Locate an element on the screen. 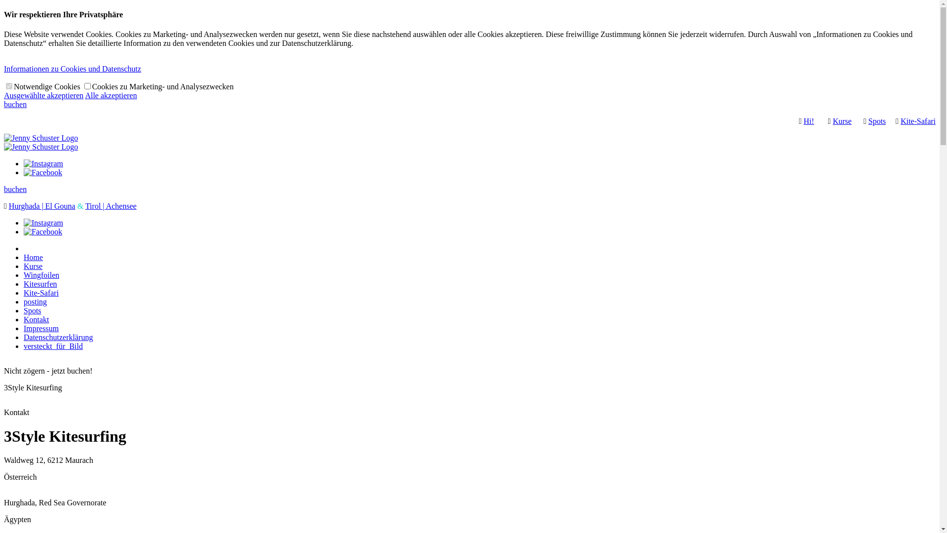  Informationen zu Cookies und Datenschutz is located at coordinates (73, 69).